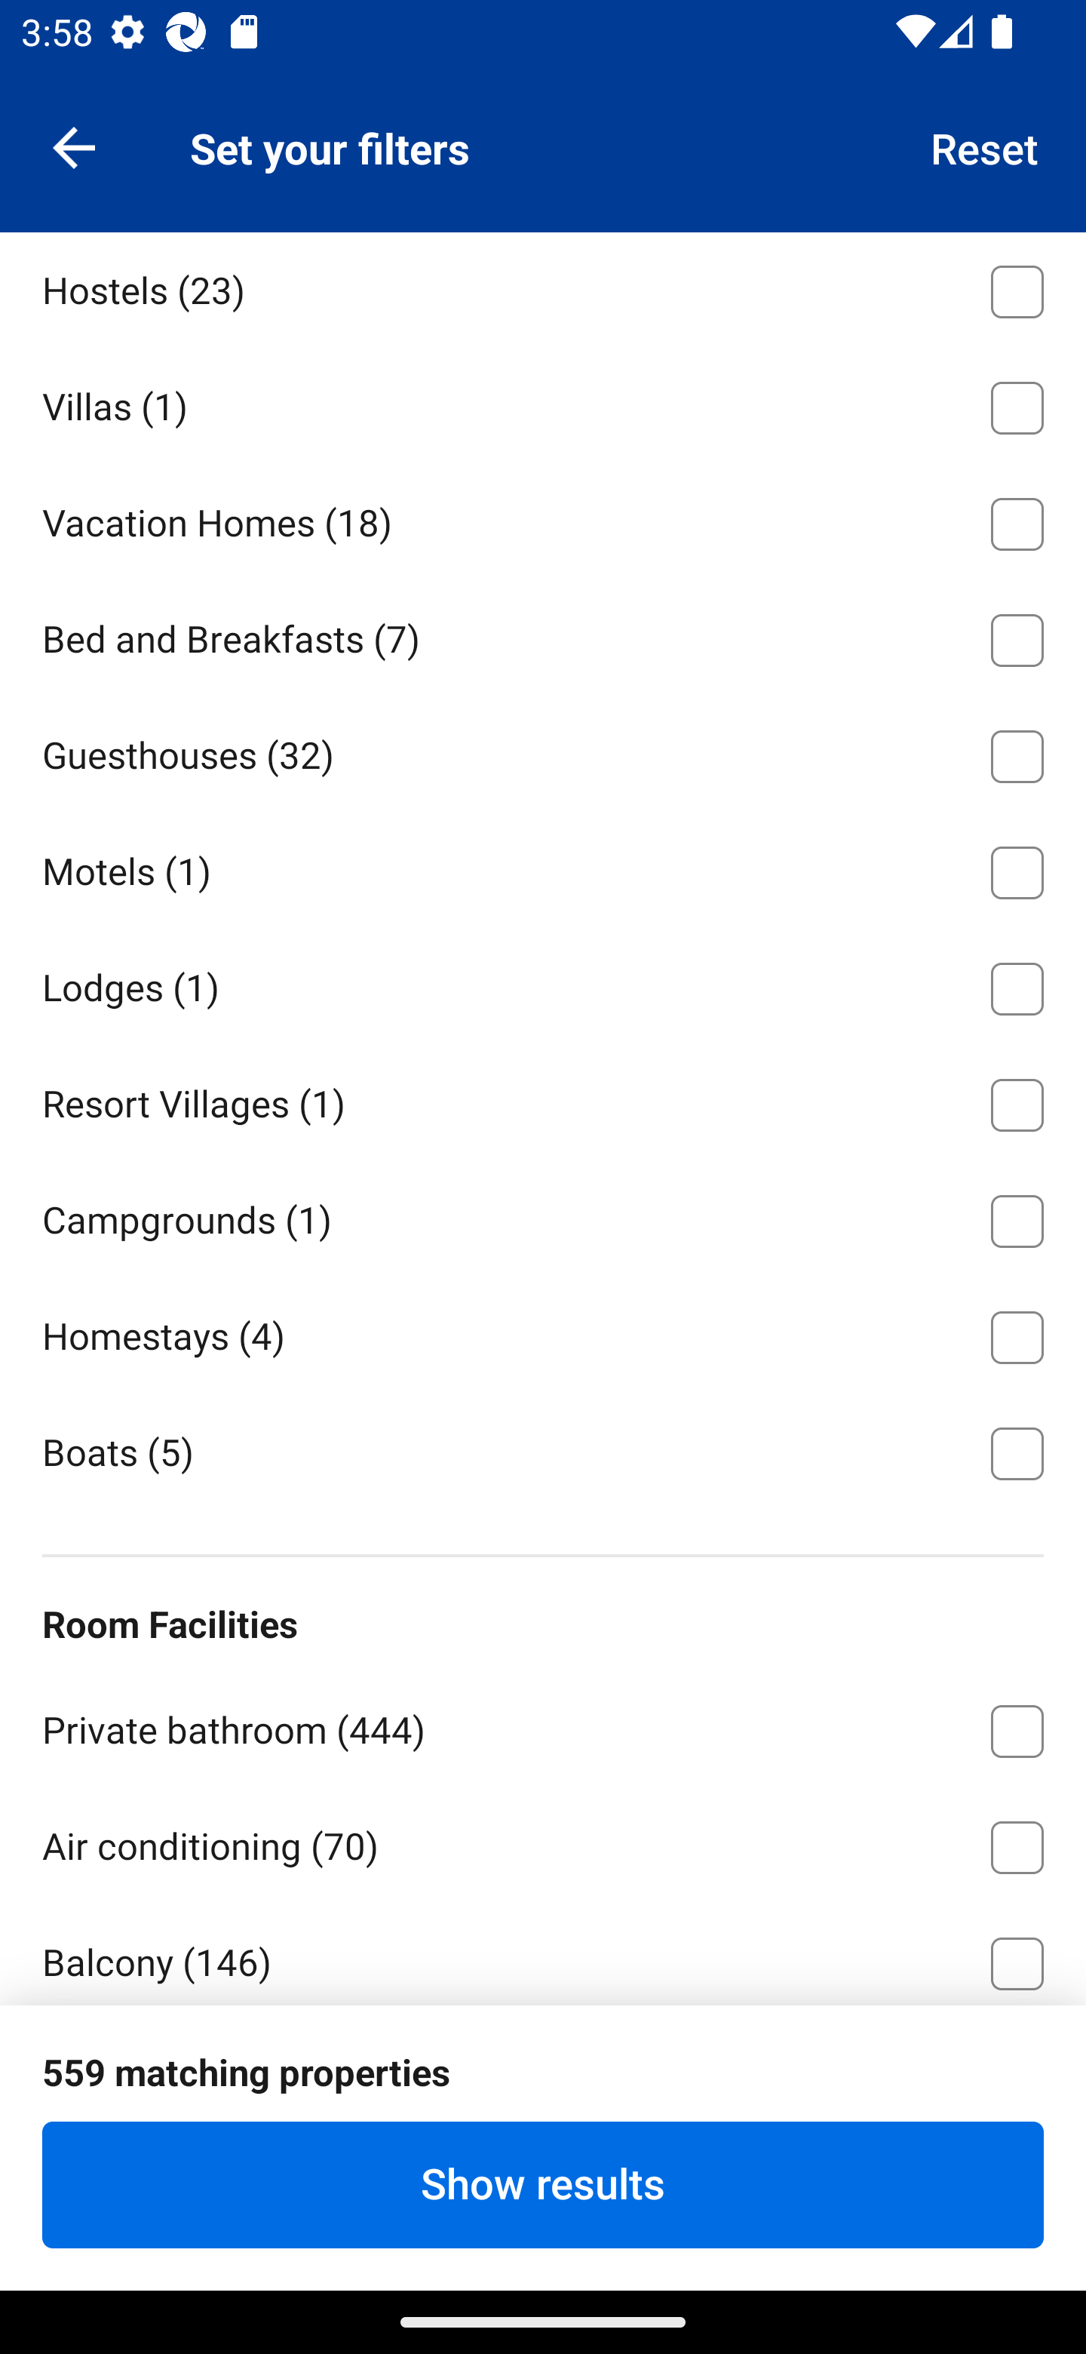 The width and height of the screenshot is (1086, 2354). Describe the element at coordinates (543, 868) in the screenshot. I see `Motels ⁦(1)` at that location.